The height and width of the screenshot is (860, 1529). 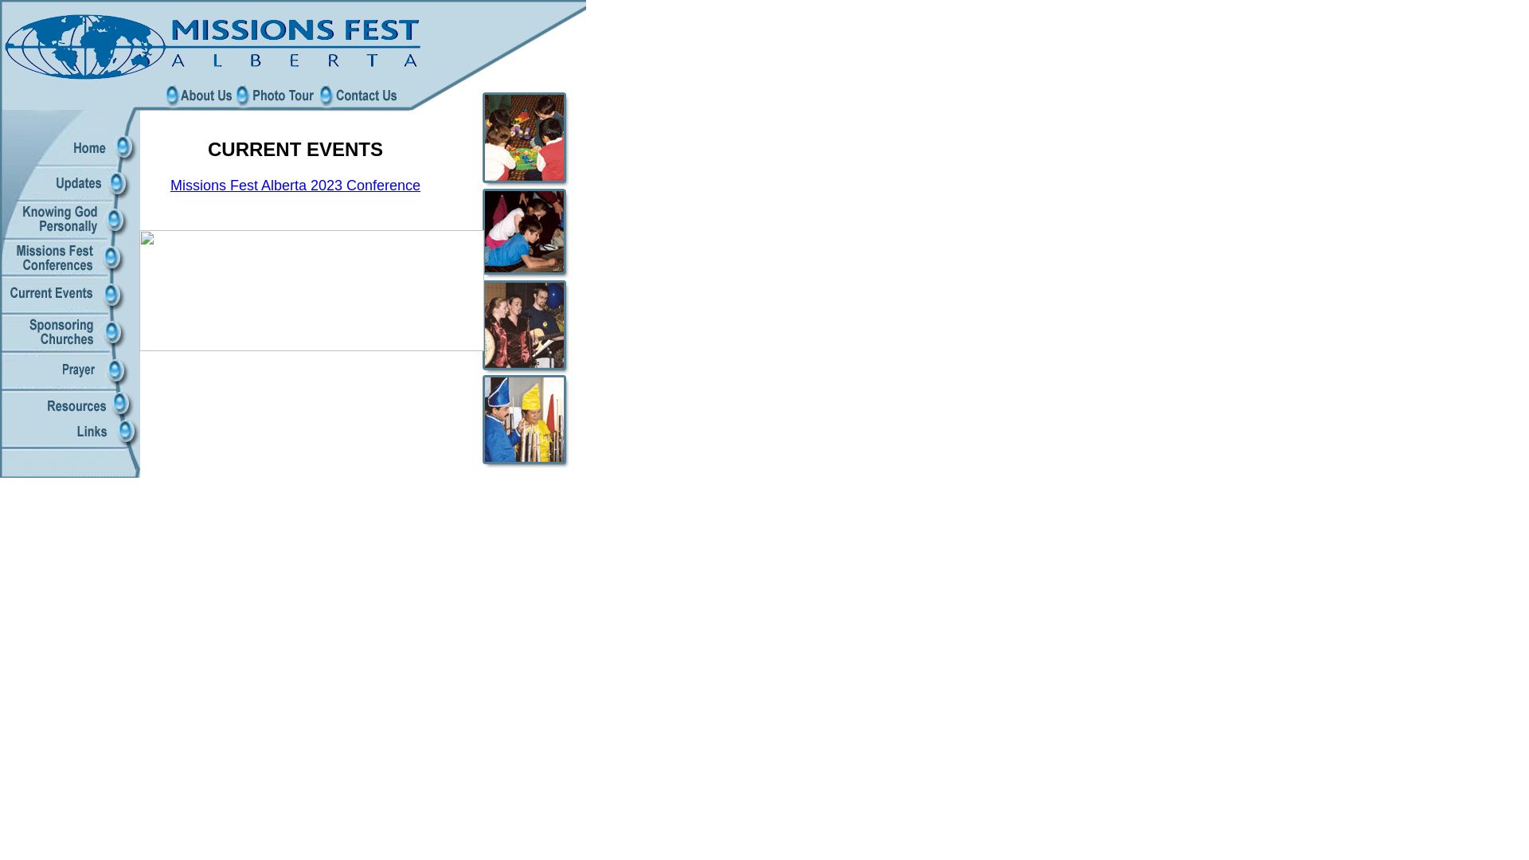 I want to click on Missions Fest Alberta 2023 Conference, so click(x=295, y=186).